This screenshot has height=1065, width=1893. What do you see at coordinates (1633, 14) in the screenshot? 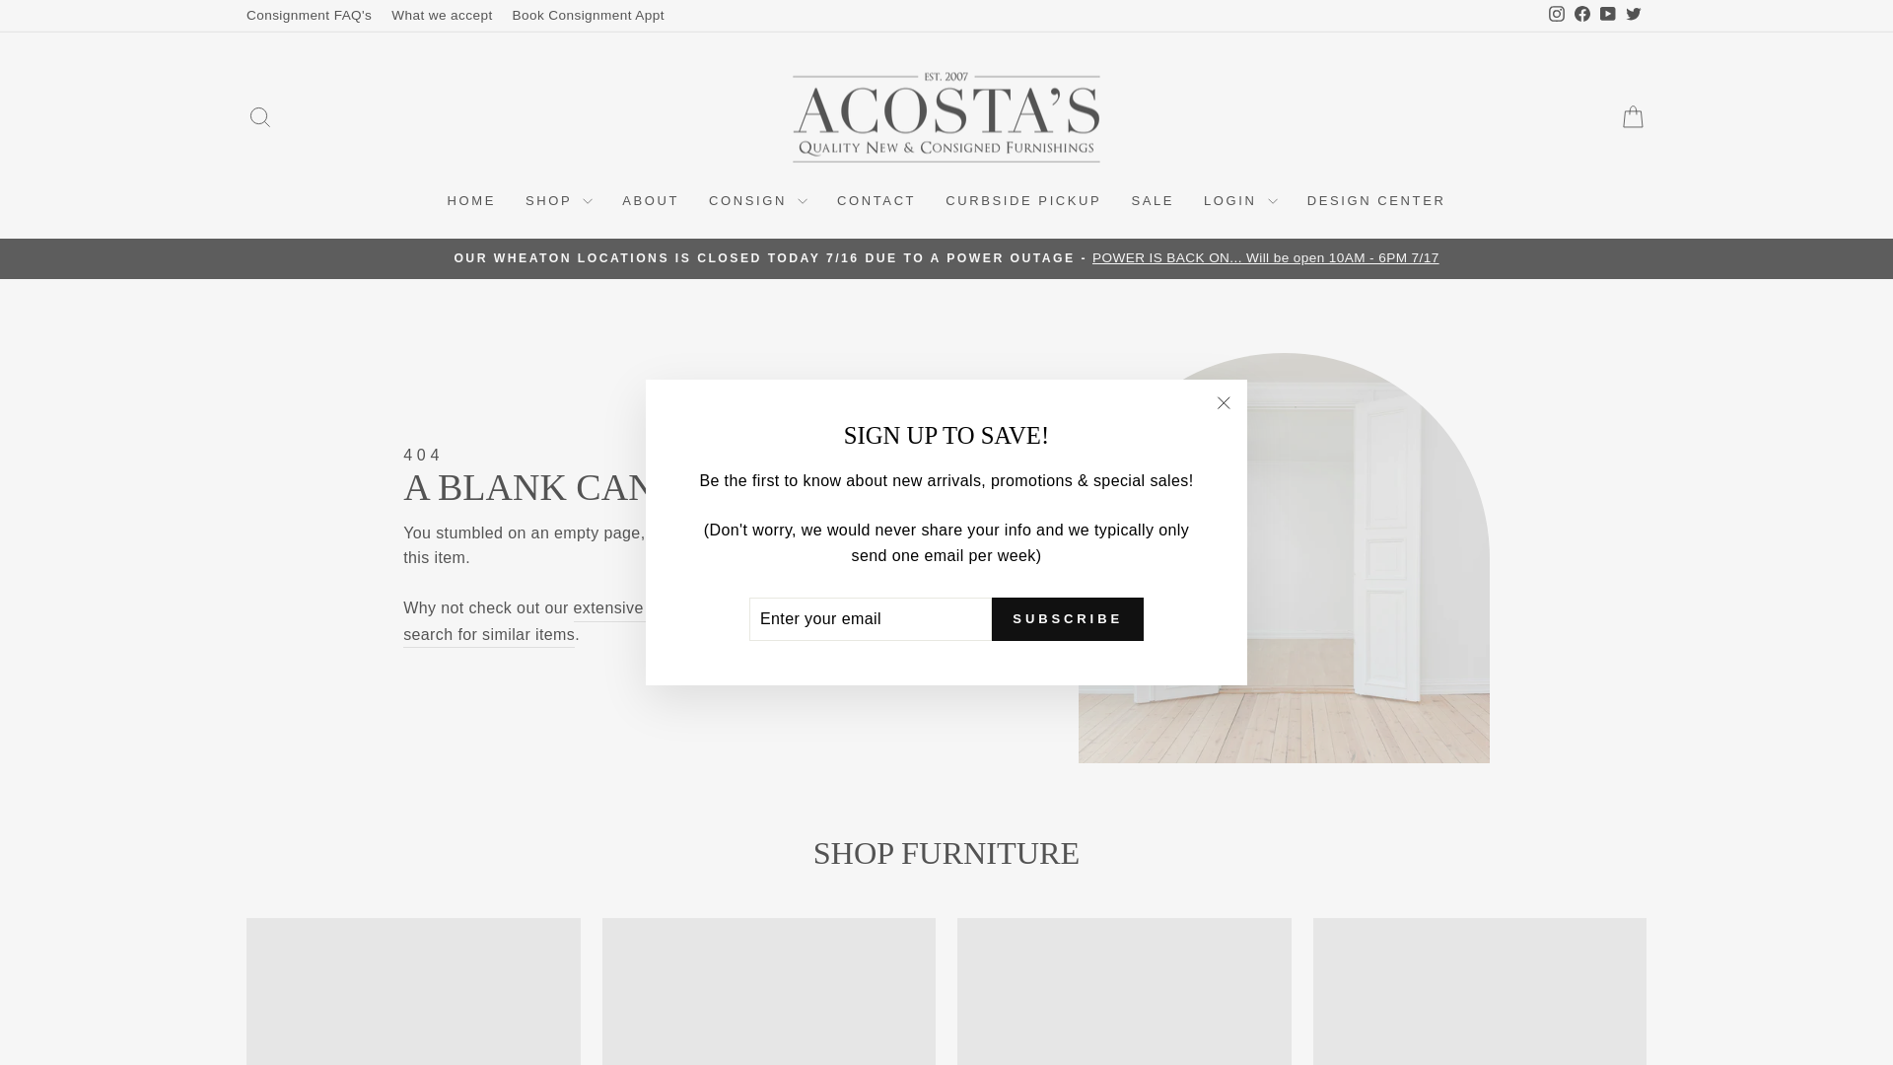
I see `twitter` at bounding box center [1633, 14].